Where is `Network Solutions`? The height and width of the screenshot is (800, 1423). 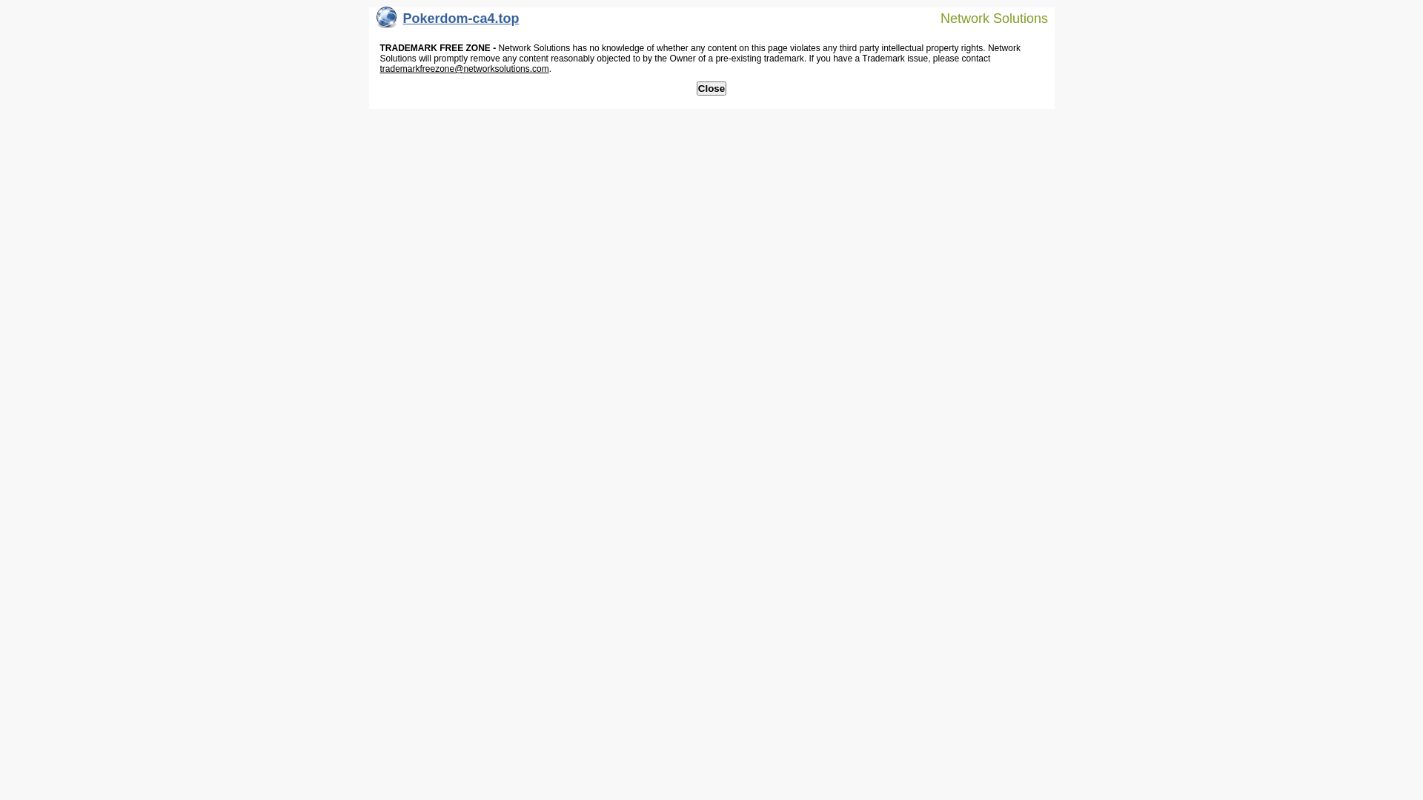
Network Solutions is located at coordinates (985, 18).